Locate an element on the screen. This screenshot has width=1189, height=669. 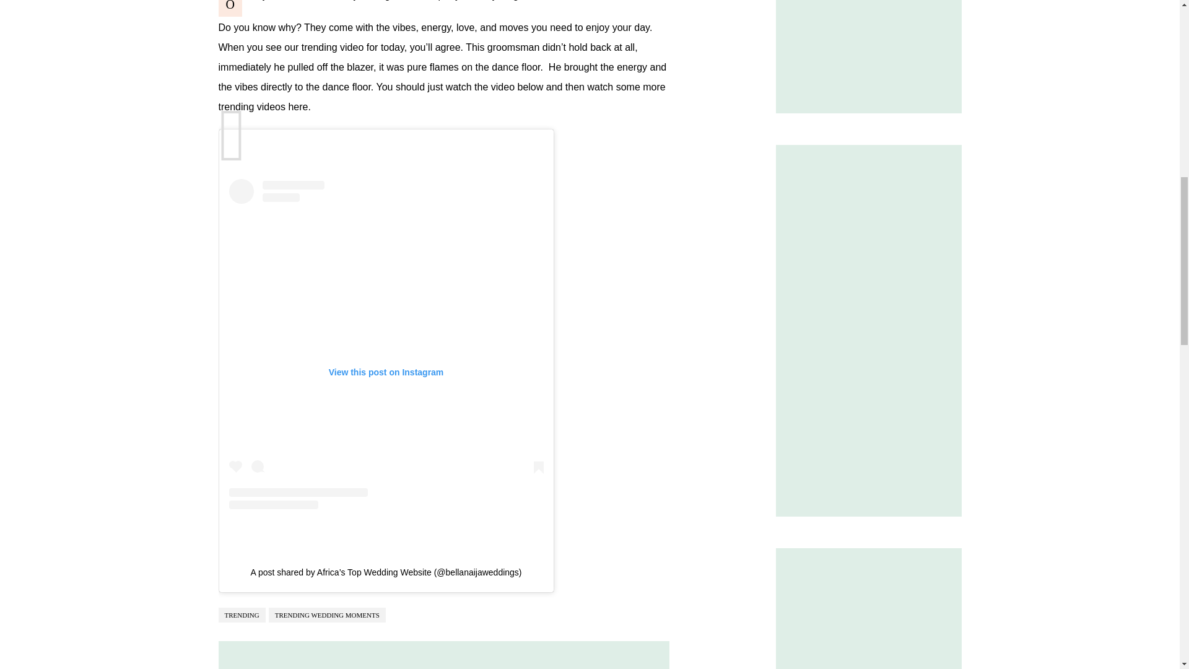
TRENDING WEDDING MOMENTS is located at coordinates (327, 614).